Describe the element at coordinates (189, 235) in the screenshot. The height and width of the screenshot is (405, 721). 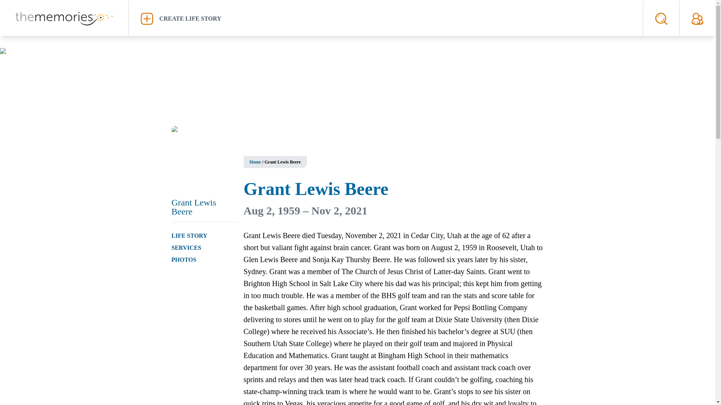
I see `LIFE STORY` at that location.